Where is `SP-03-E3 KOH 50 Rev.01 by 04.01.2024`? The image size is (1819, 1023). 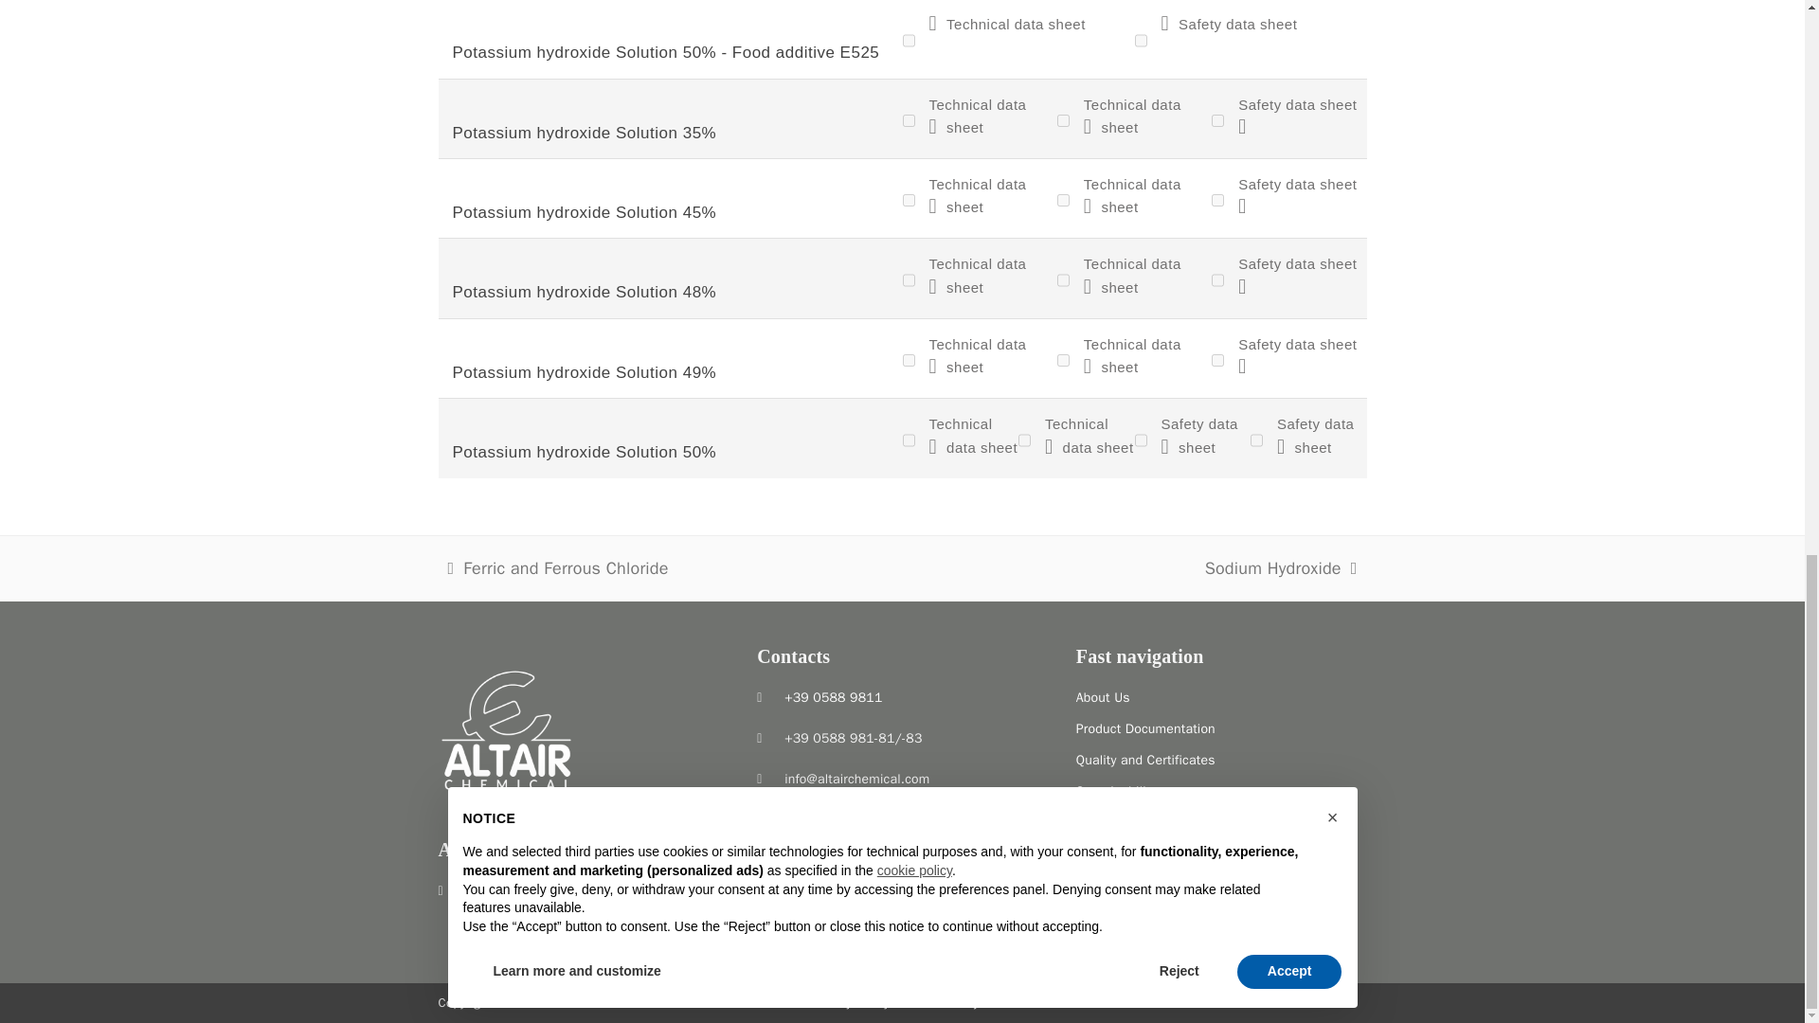 SP-03-E3 KOH 50 Rev.01 by 04.01.2024 is located at coordinates (1006, 38).